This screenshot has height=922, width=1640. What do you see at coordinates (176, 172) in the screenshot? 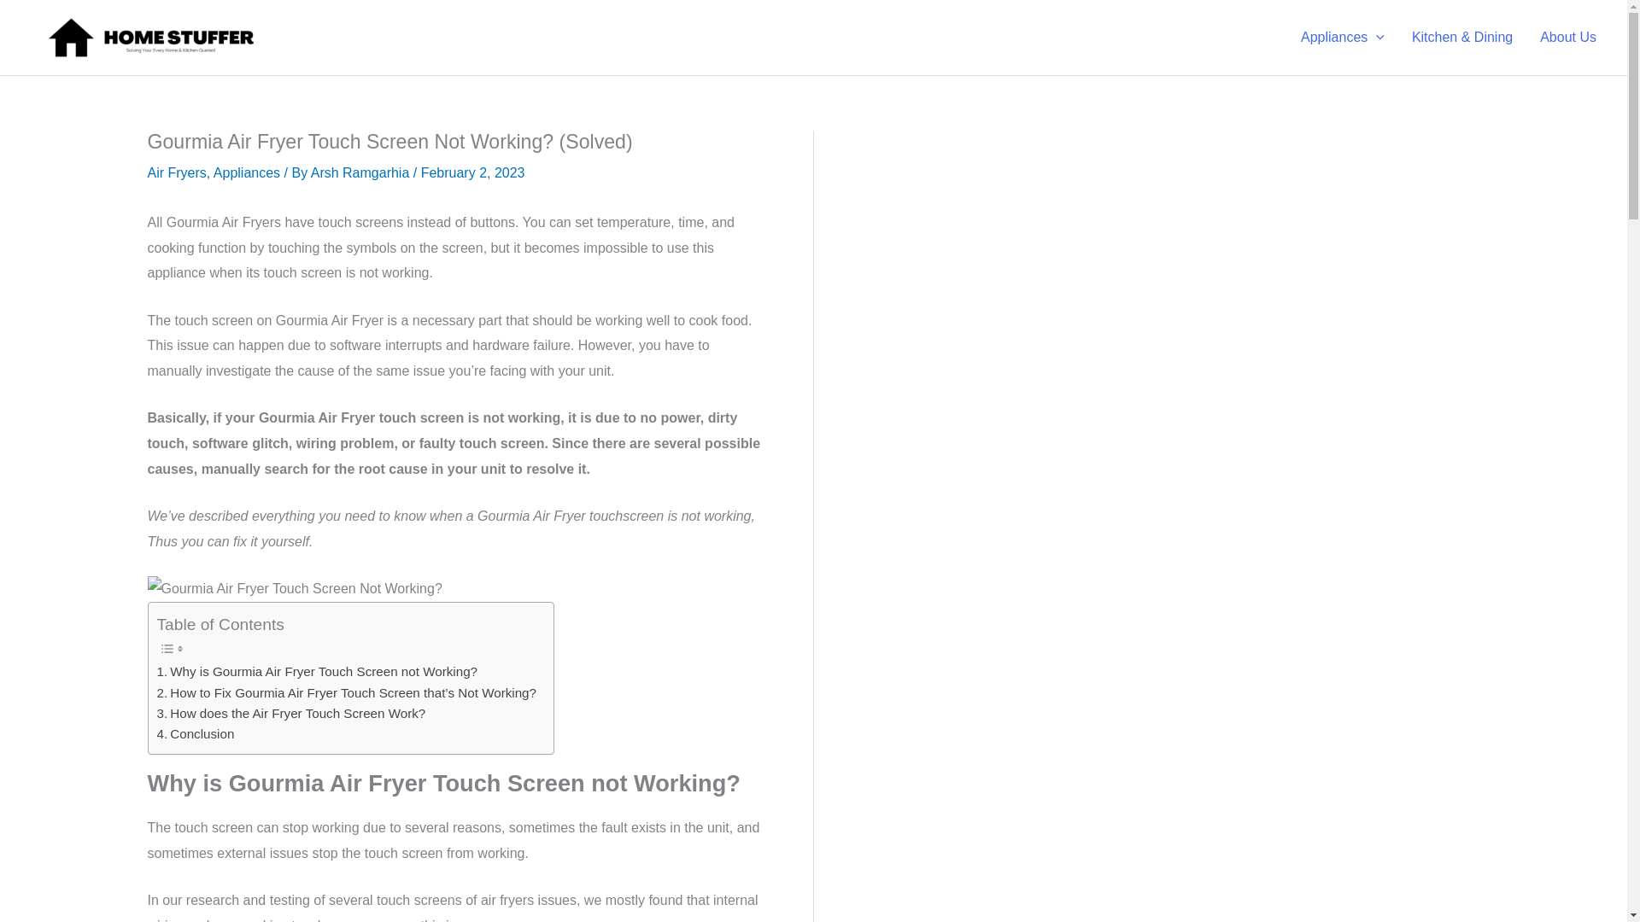
I see `Air Fryers` at bounding box center [176, 172].